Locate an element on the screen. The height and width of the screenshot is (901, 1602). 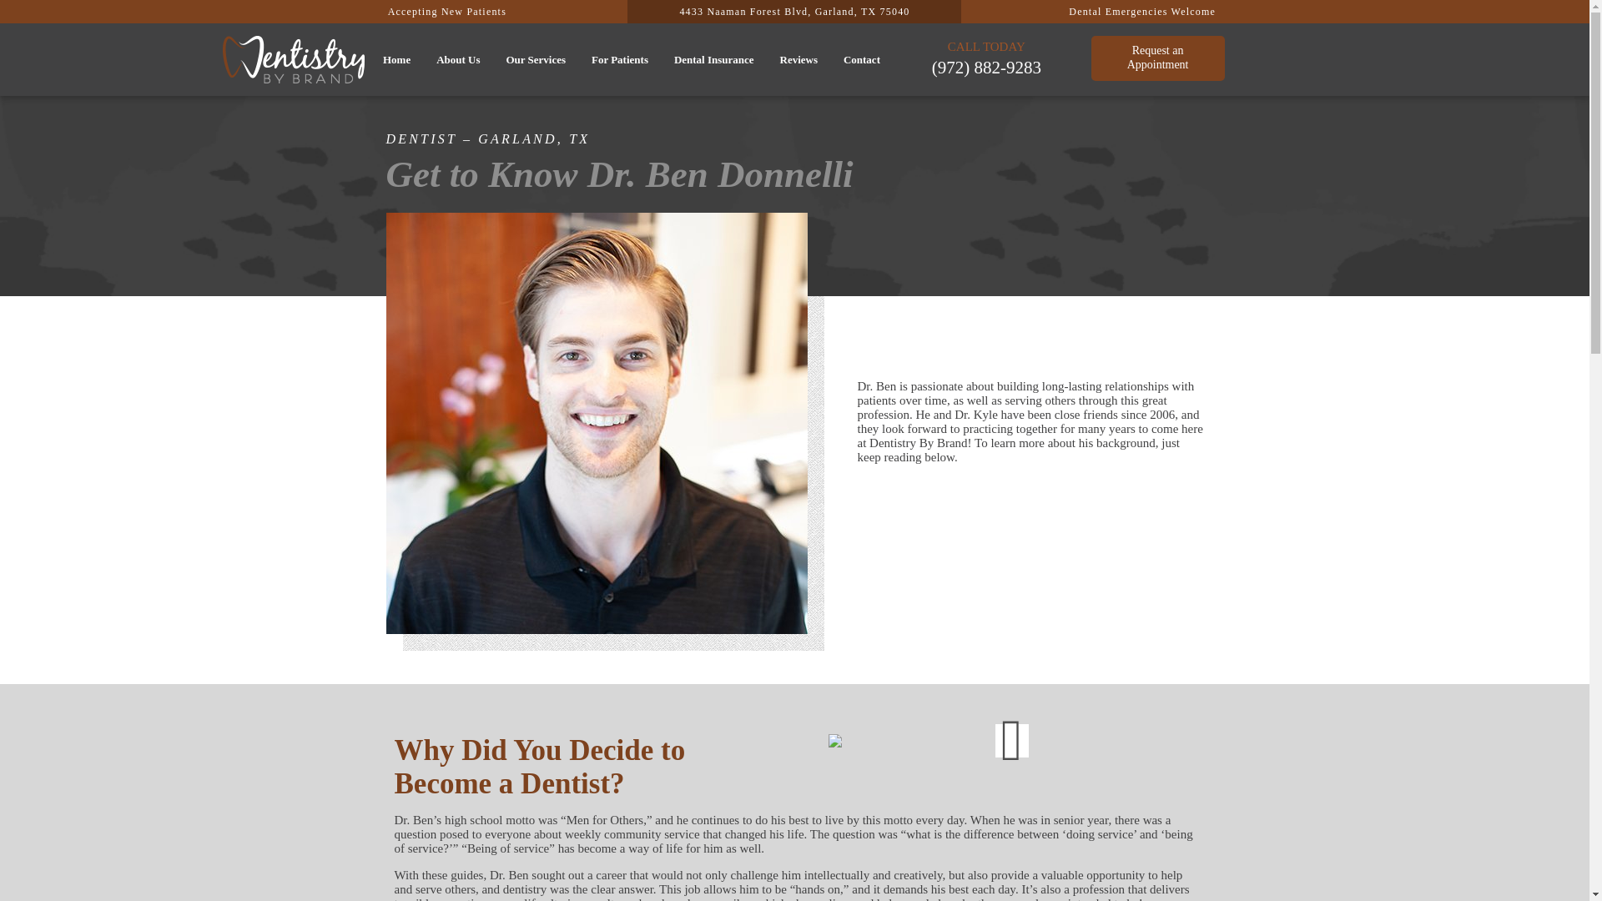
4433 Naaman Forest Blvd, Garland, TX 75040 is located at coordinates (1158, 58).